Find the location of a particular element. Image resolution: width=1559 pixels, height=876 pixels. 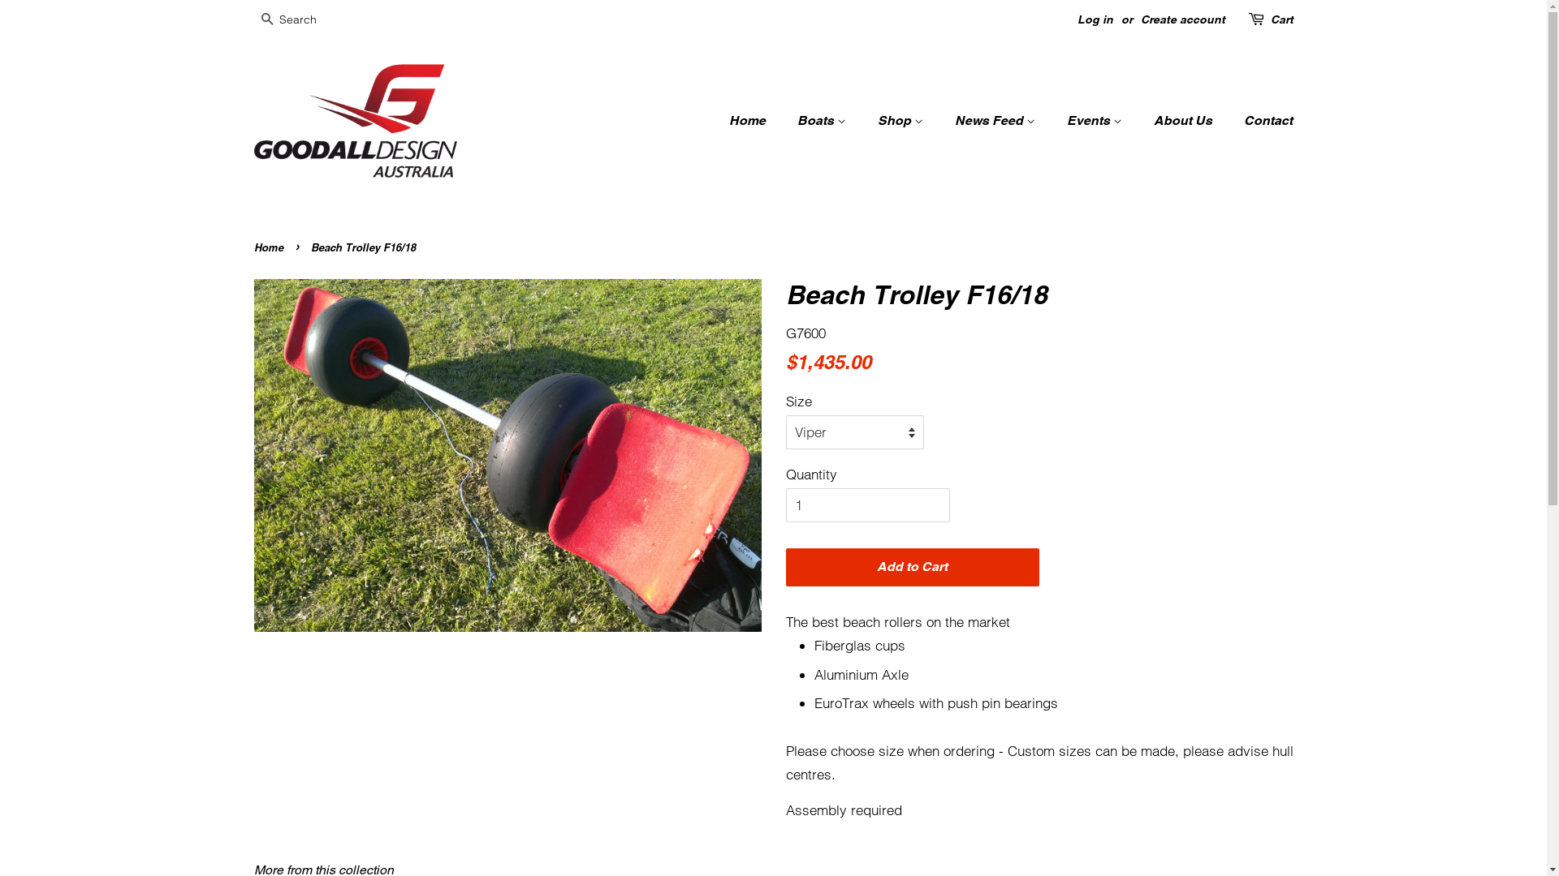

Log in is located at coordinates (1095, 19).